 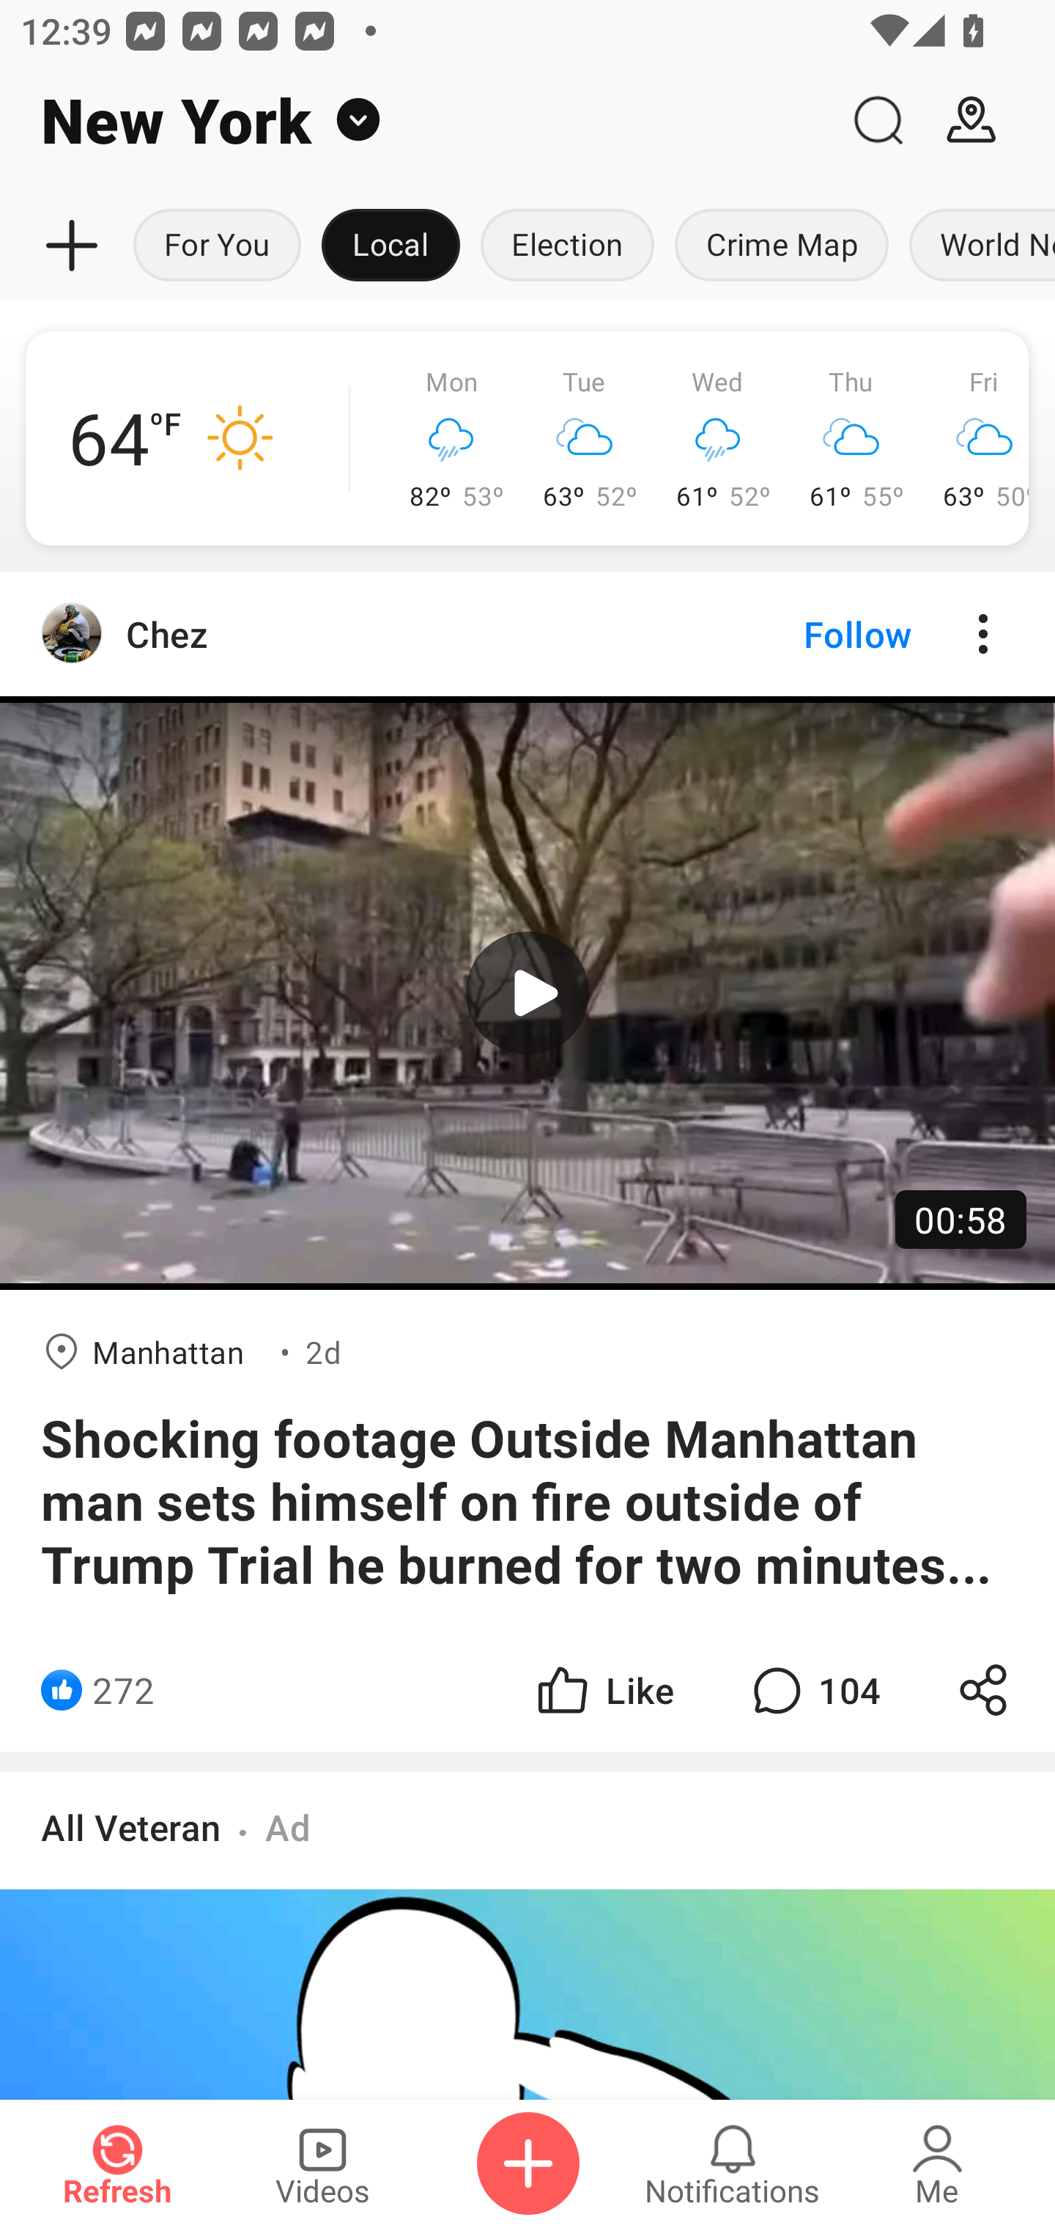 What do you see at coordinates (217, 246) in the screenshot?
I see `For You` at bounding box center [217, 246].